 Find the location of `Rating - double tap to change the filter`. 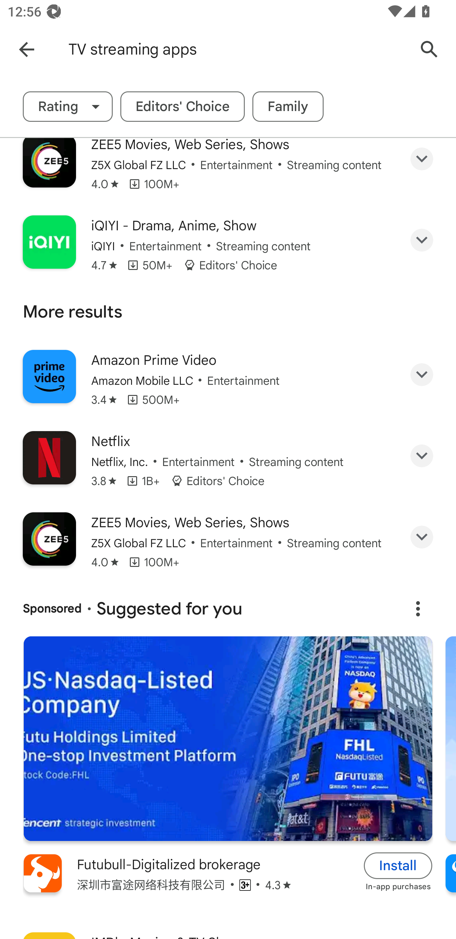

Rating - double tap to change the filter is located at coordinates (68, 107).